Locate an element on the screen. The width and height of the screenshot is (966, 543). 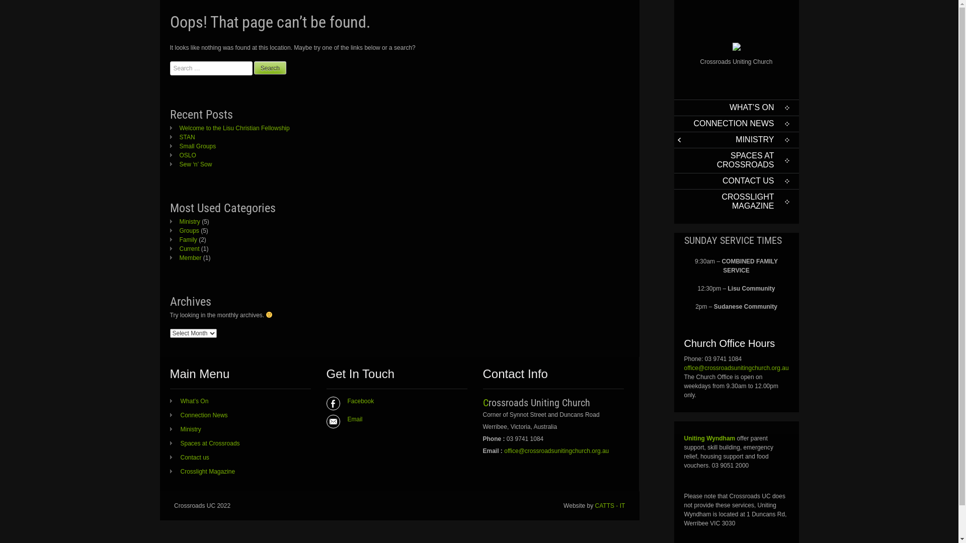
office@crossroadsunitingchurch.org.au is located at coordinates (556, 451).